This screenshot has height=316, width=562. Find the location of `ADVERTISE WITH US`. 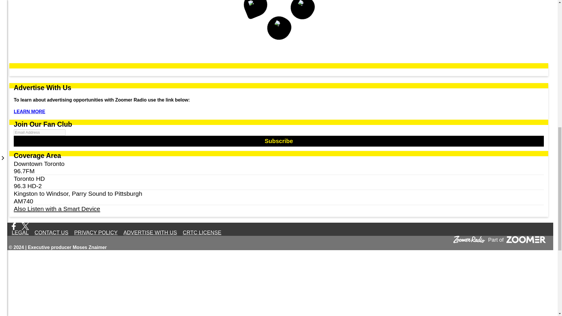

ADVERTISE WITH US is located at coordinates (150, 232).